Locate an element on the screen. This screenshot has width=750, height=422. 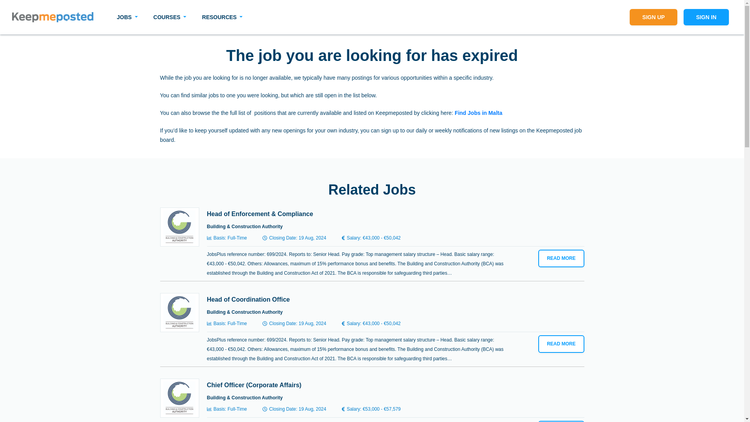
Sign In is located at coordinates (706, 17).